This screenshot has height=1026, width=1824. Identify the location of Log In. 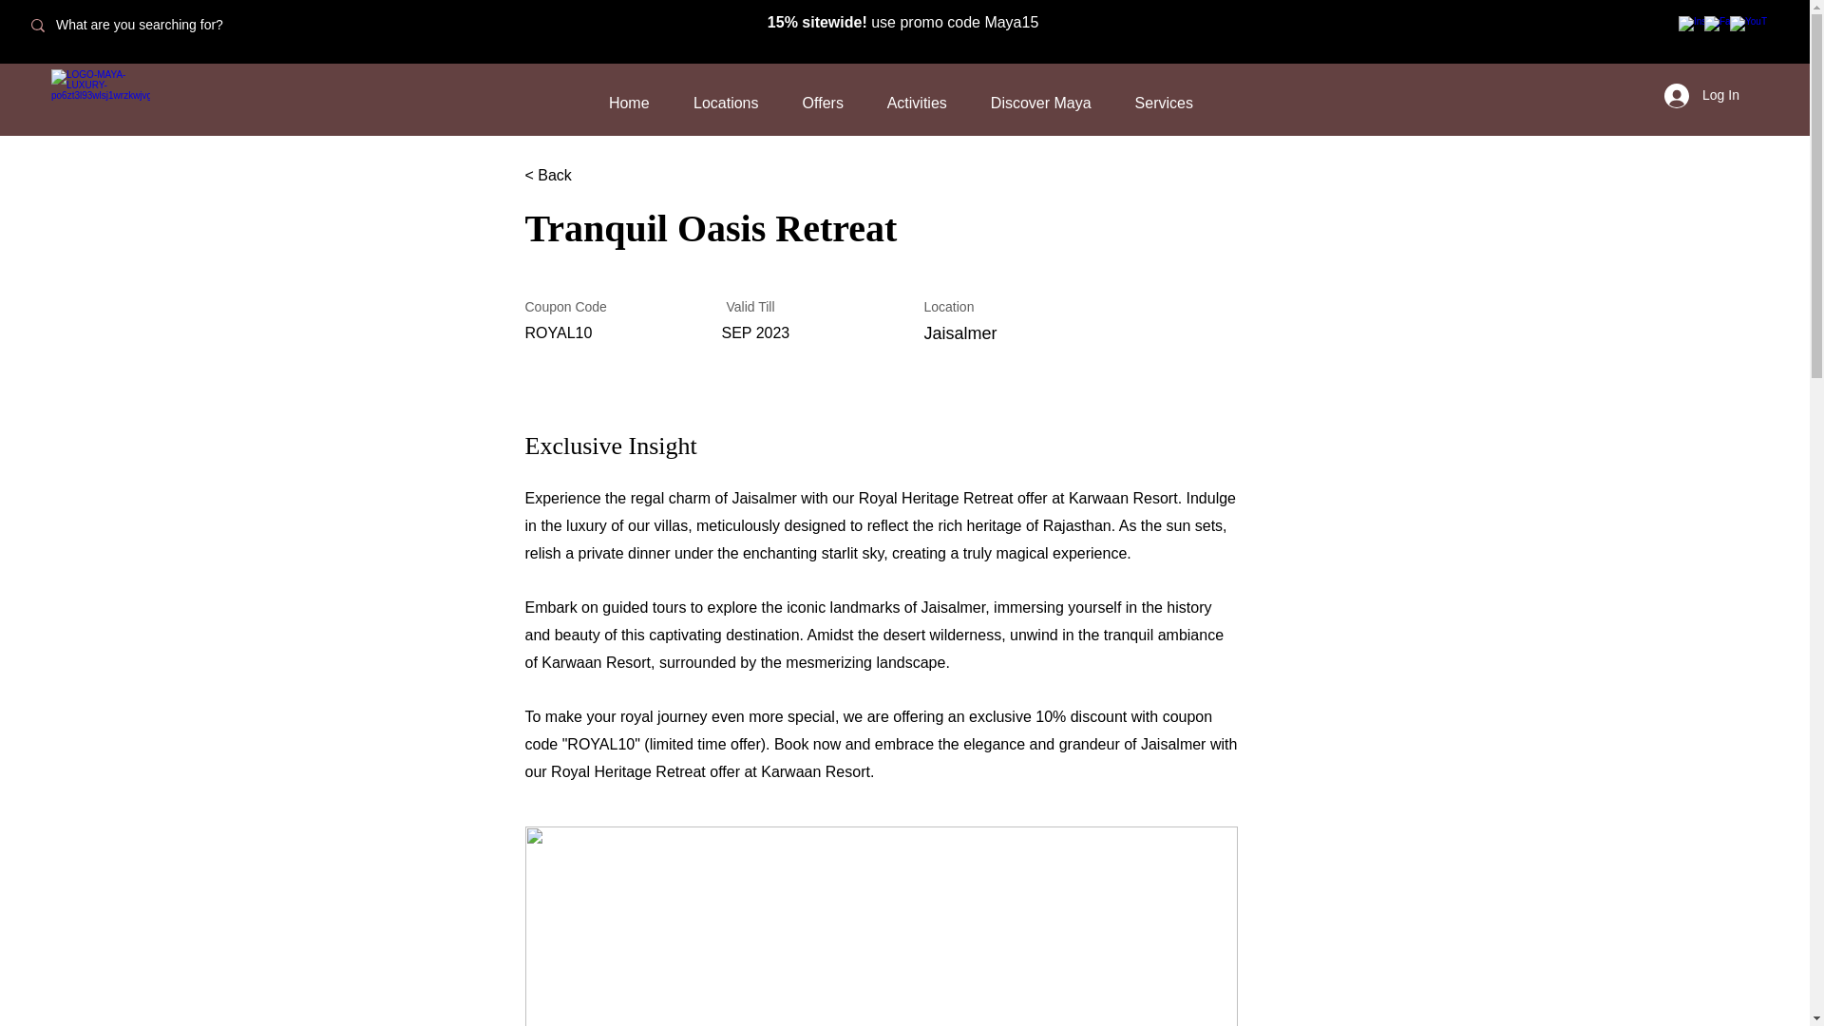
(1700, 95).